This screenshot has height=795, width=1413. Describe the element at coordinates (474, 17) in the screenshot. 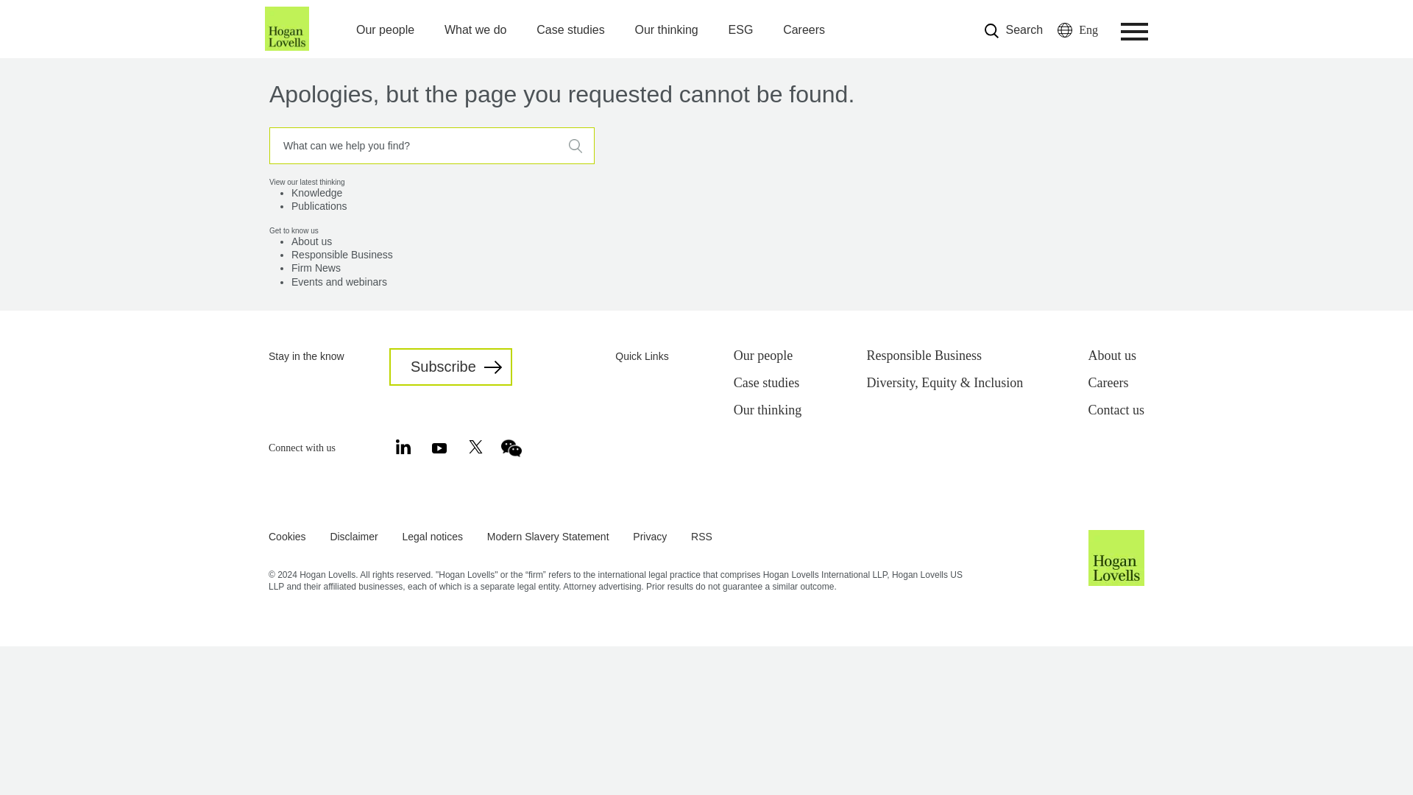

I see `What we do` at that location.